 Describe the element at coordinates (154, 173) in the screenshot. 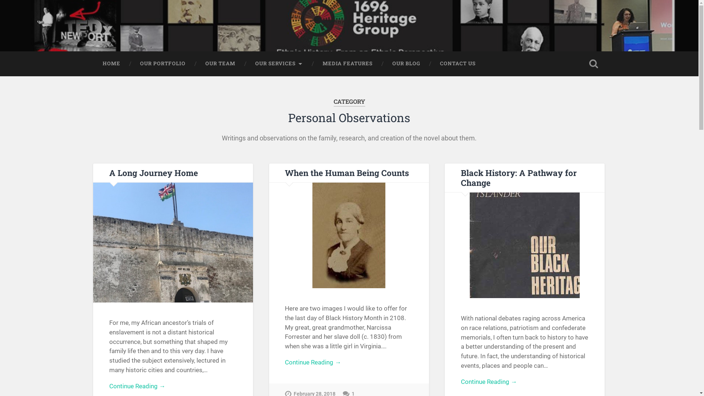

I see `A Long Journey Home` at that location.